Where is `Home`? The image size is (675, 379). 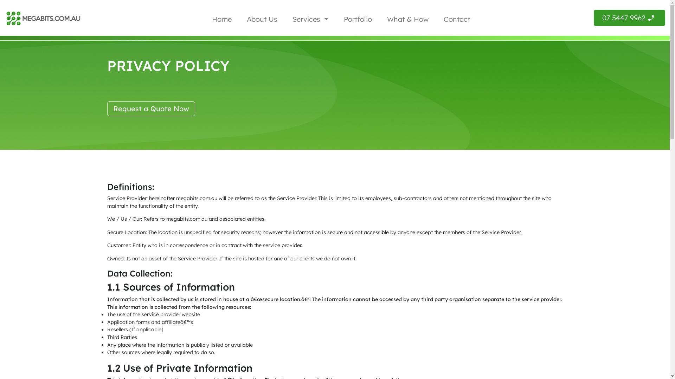
Home is located at coordinates (222, 19).